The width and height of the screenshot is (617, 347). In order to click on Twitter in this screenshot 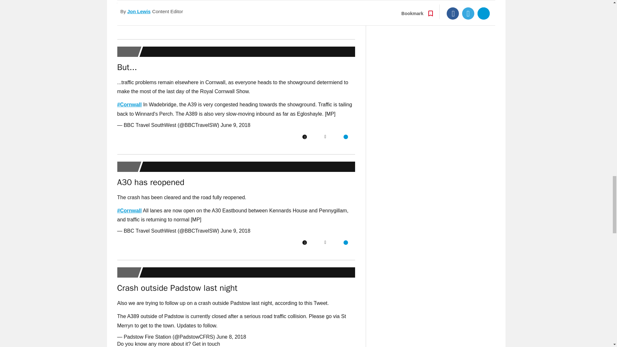, I will do `click(325, 22)`.